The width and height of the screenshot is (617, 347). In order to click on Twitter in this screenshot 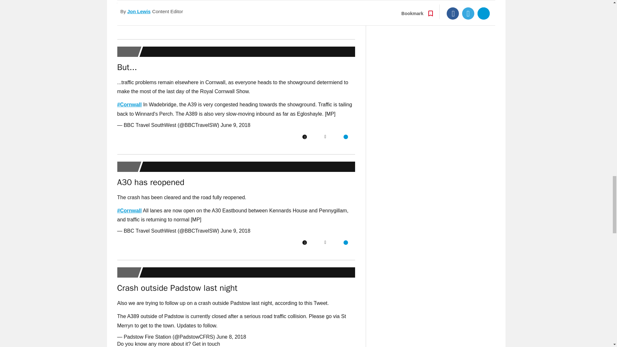, I will do `click(325, 22)`.